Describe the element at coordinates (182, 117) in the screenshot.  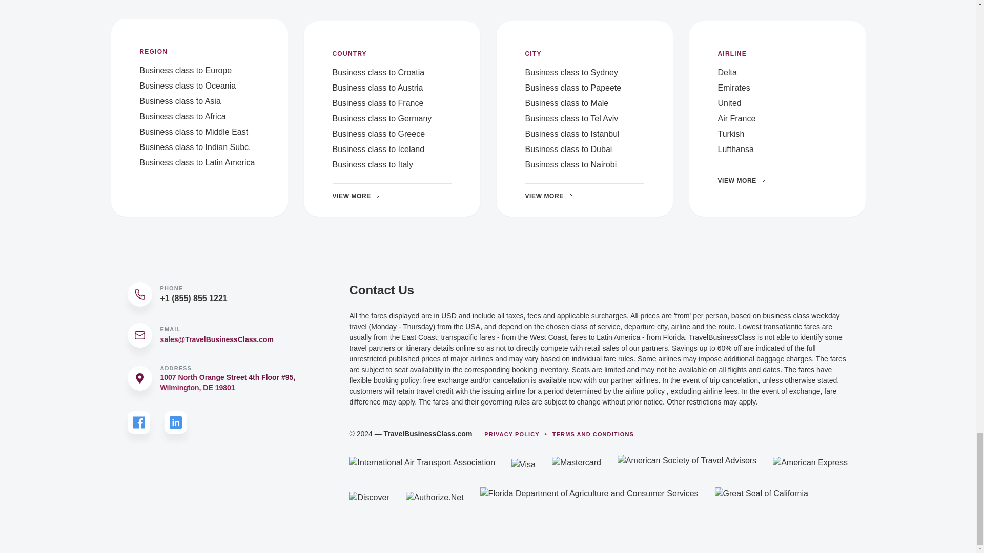
I see `Business class flights to Africa` at that location.